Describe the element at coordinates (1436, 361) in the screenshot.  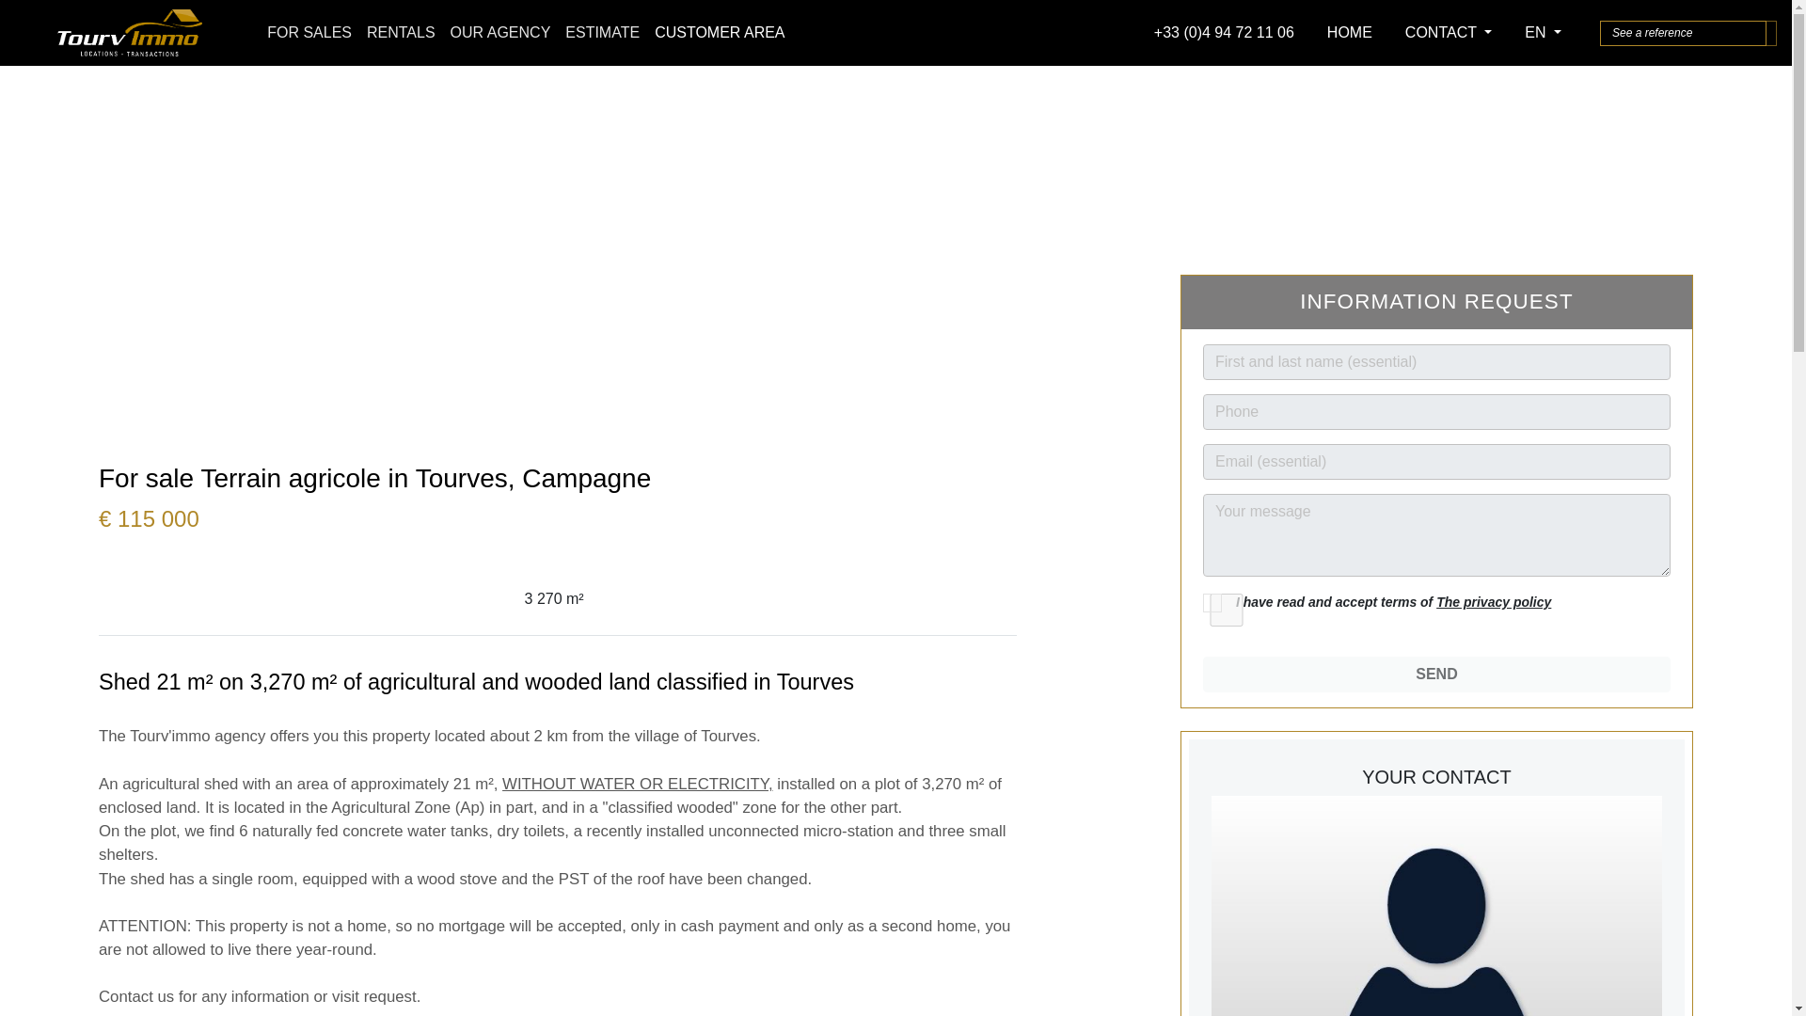
I see `Please enter your First and last name.` at that location.